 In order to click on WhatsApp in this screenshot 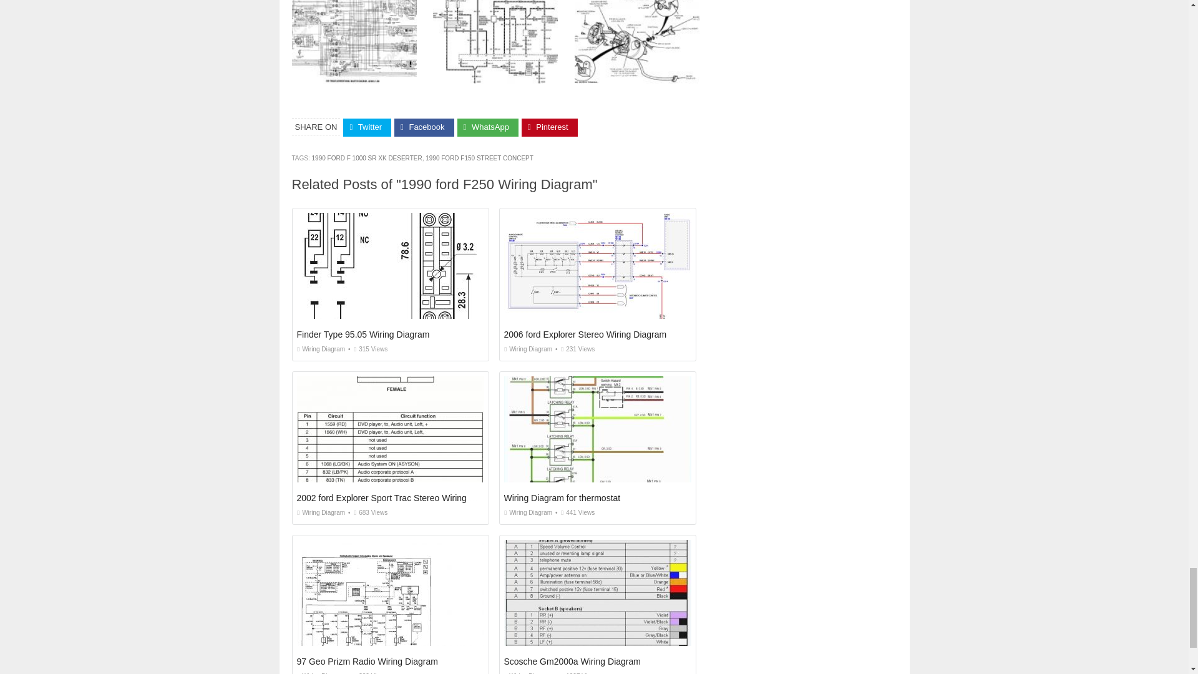, I will do `click(488, 127)`.